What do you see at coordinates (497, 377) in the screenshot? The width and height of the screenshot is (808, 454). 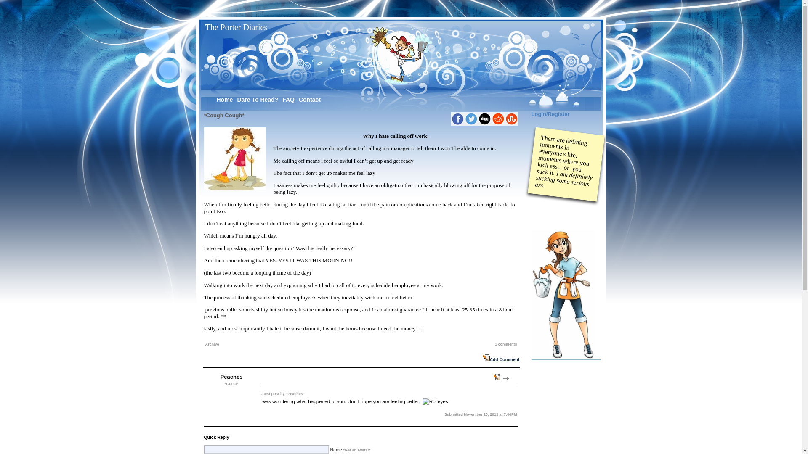 I see `Quote` at bounding box center [497, 377].